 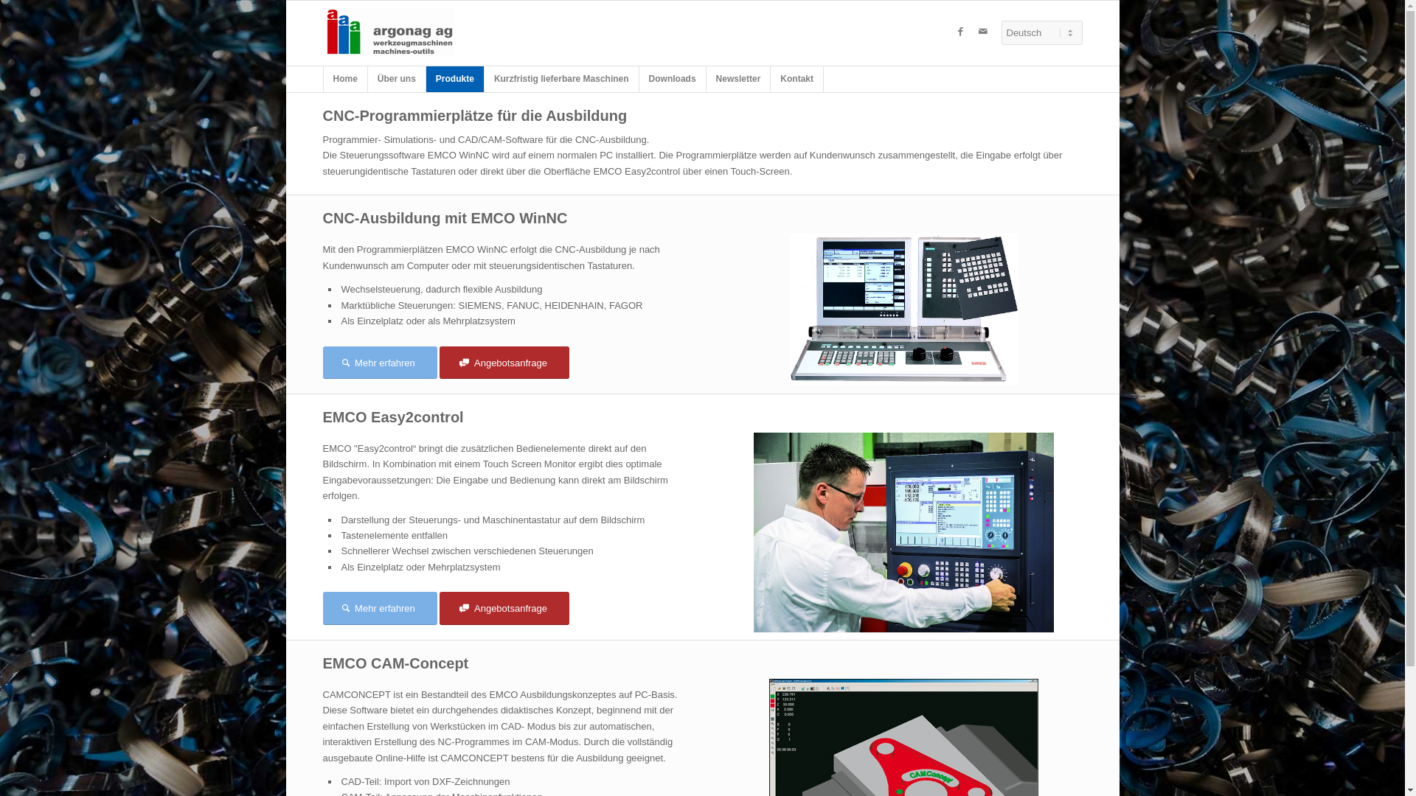 What do you see at coordinates (903, 532) in the screenshot?
I see `EMCO Easy2control` at bounding box center [903, 532].